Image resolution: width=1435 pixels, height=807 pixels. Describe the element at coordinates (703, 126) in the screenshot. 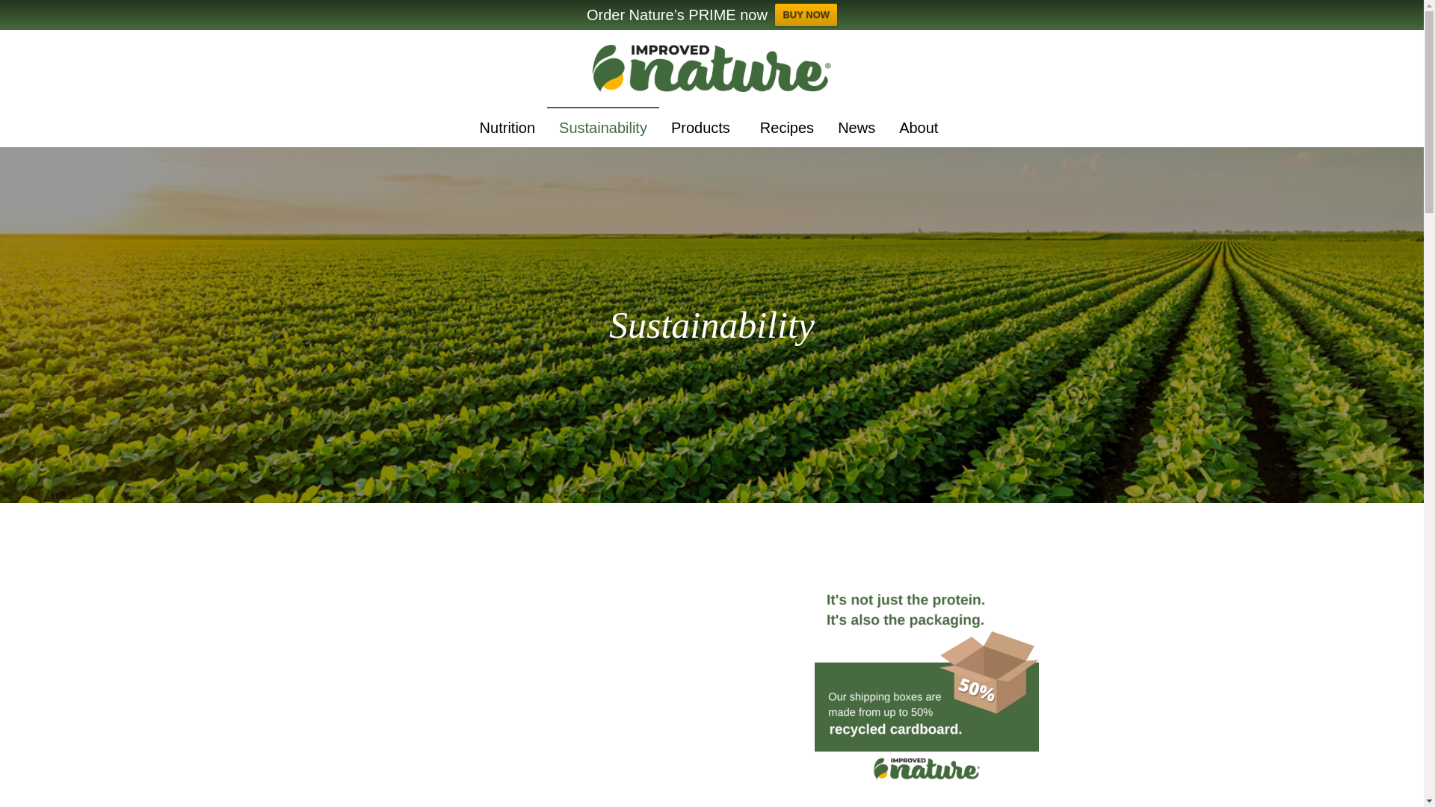

I see `Products` at that location.